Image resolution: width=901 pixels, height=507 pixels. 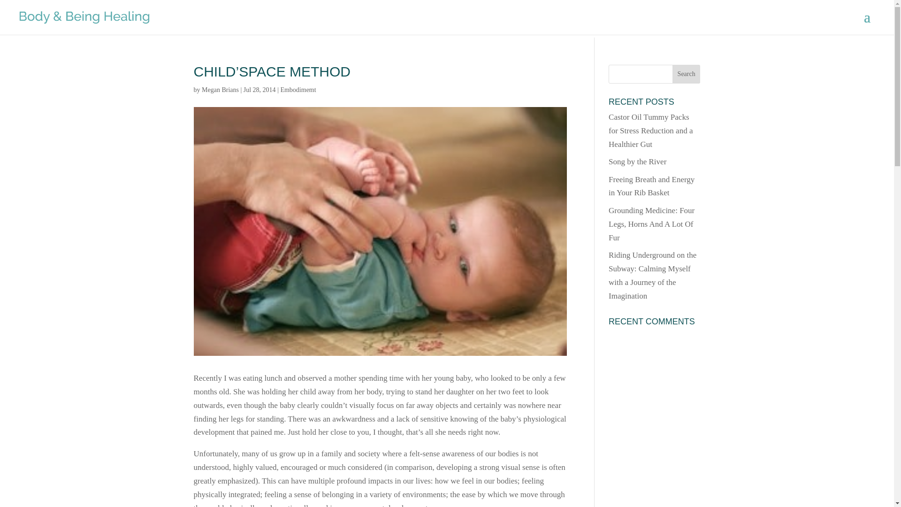 What do you see at coordinates (651, 186) in the screenshot?
I see `Freeing Breath and Energy in Your Rib Basket` at bounding box center [651, 186].